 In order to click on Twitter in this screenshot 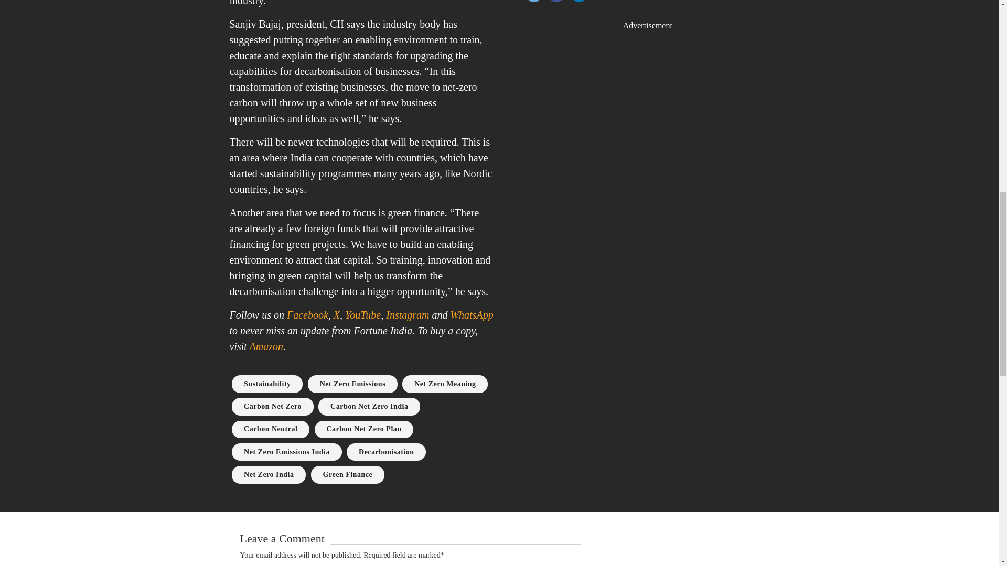, I will do `click(534, 1)`.